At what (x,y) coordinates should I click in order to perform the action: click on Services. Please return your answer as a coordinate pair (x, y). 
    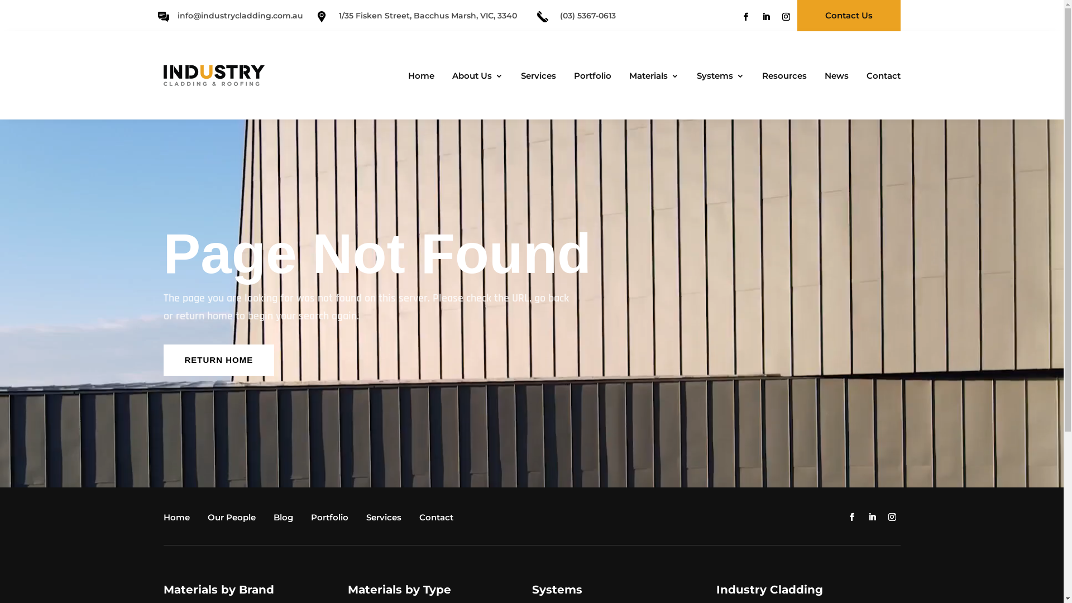
    Looking at the image, I should click on (535, 78).